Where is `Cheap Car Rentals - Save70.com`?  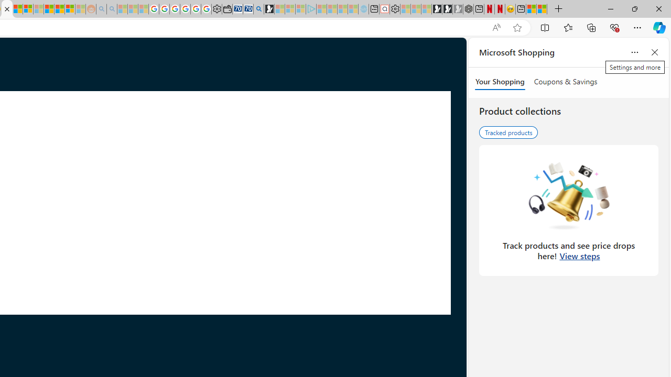 Cheap Car Rentals - Save70.com is located at coordinates (247, 9).